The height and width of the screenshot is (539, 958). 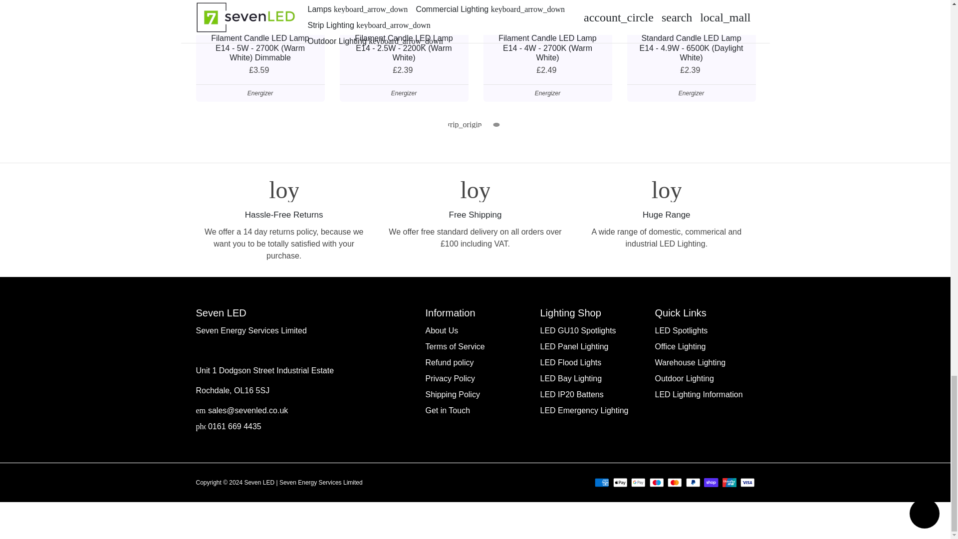 What do you see at coordinates (602, 482) in the screenshot?
I see `American Express` at bounding box center [602, 482].